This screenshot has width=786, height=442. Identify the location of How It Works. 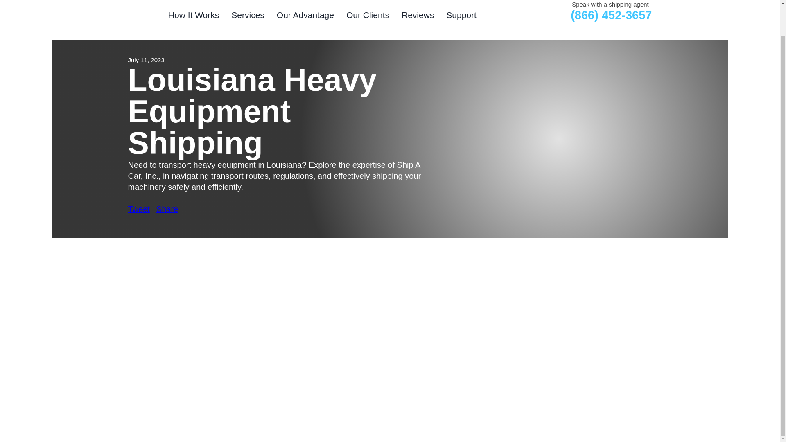
(193, 17).